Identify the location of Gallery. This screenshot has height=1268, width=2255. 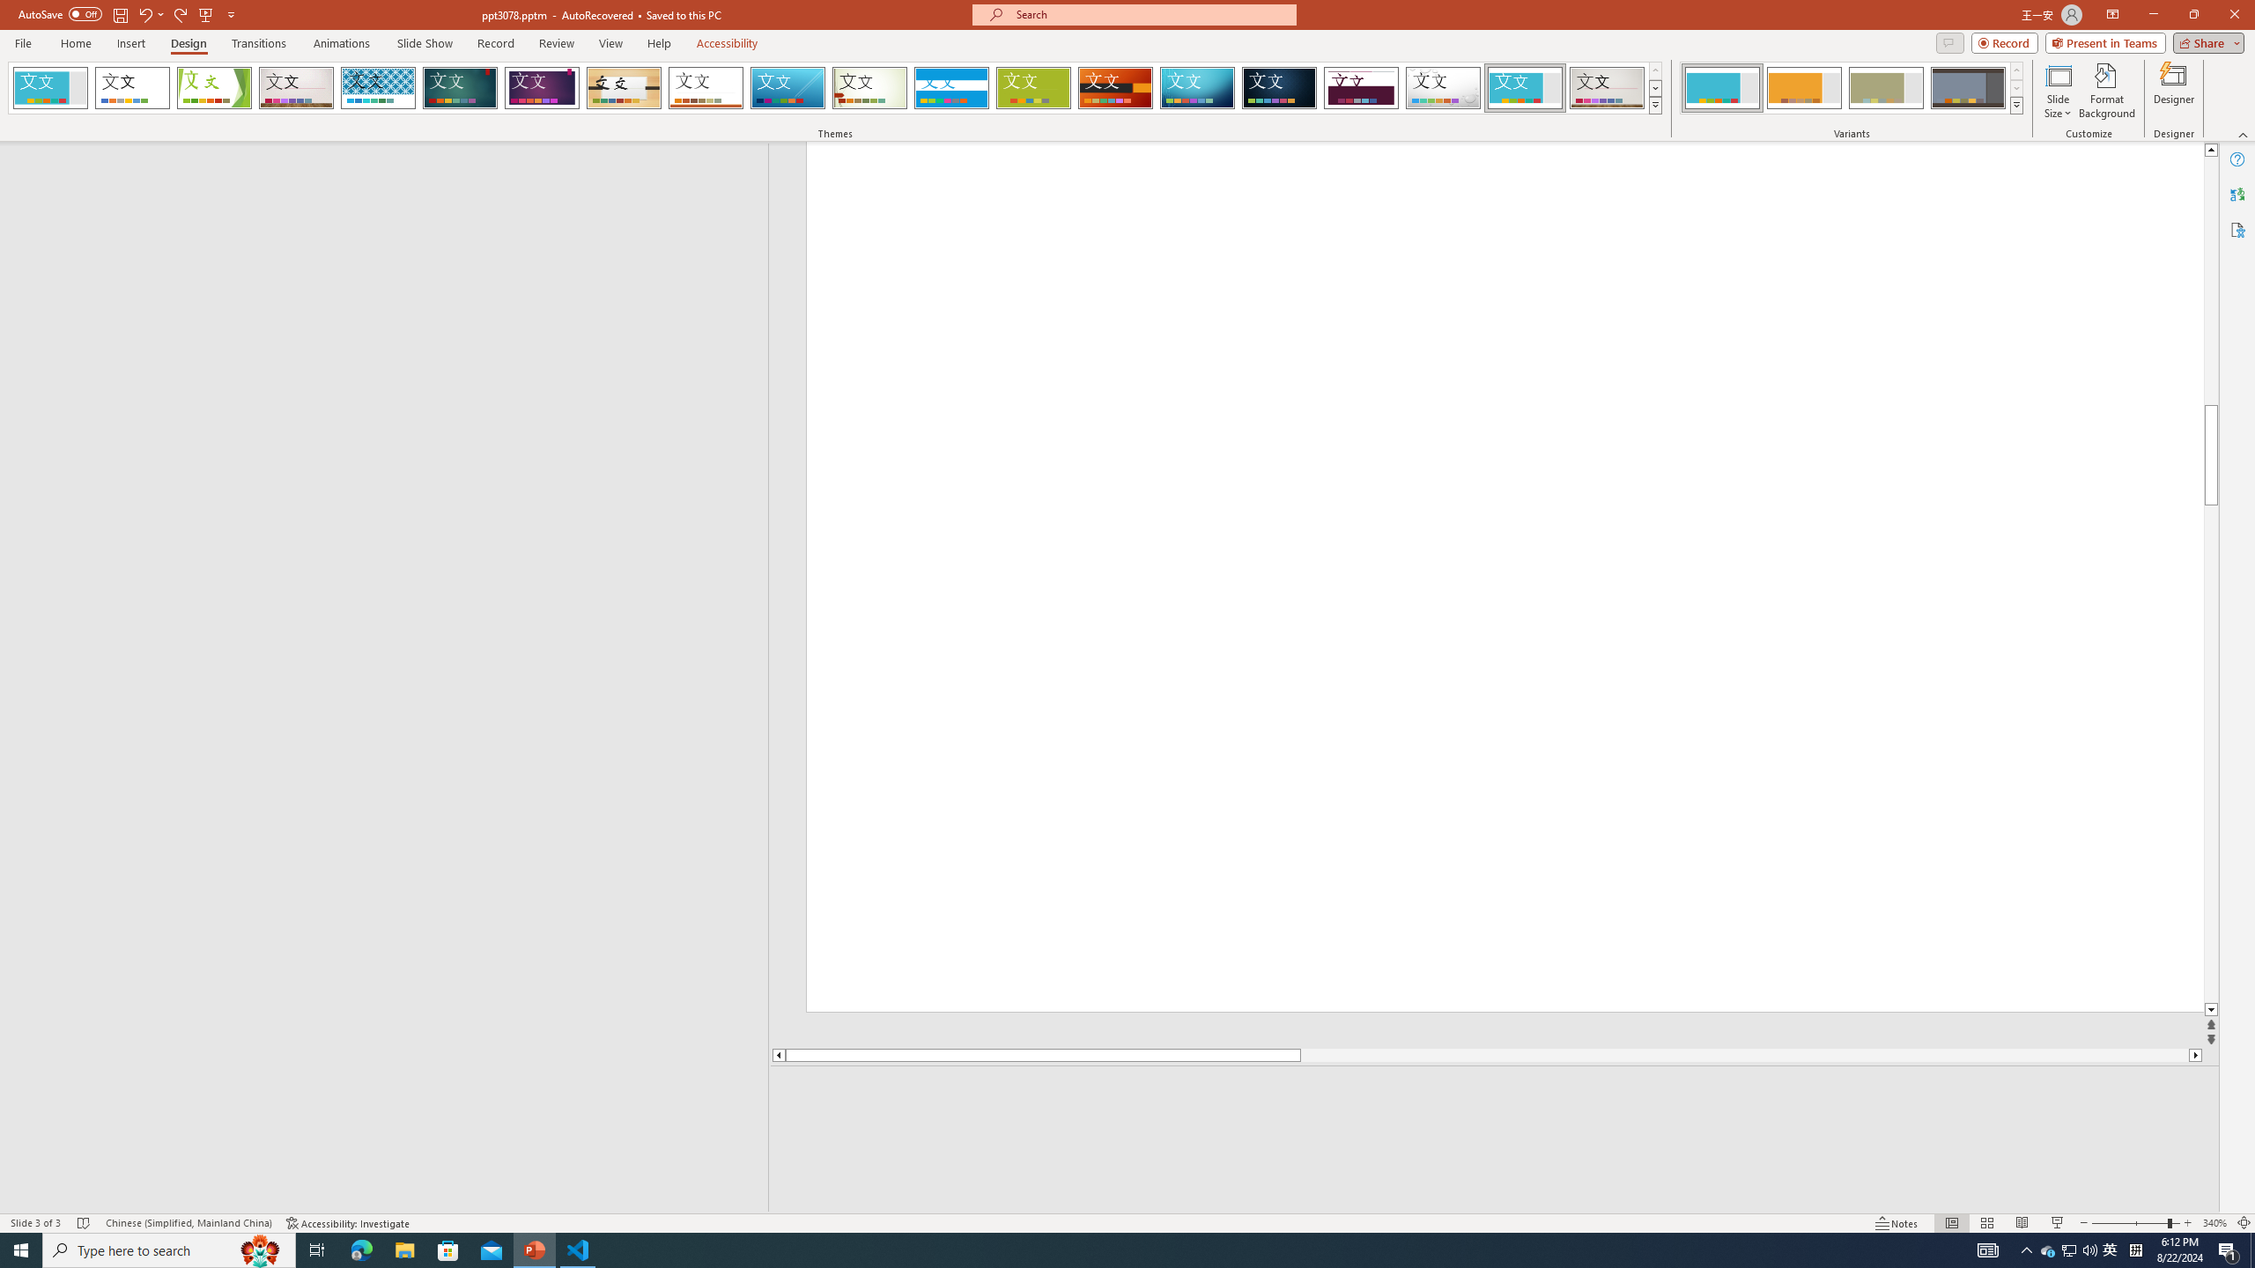
(1608, 88).